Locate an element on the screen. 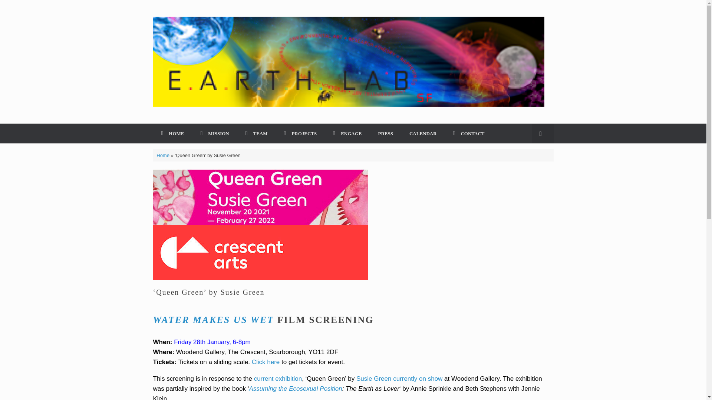  PROJECTS is located at coordinates (300, 133).